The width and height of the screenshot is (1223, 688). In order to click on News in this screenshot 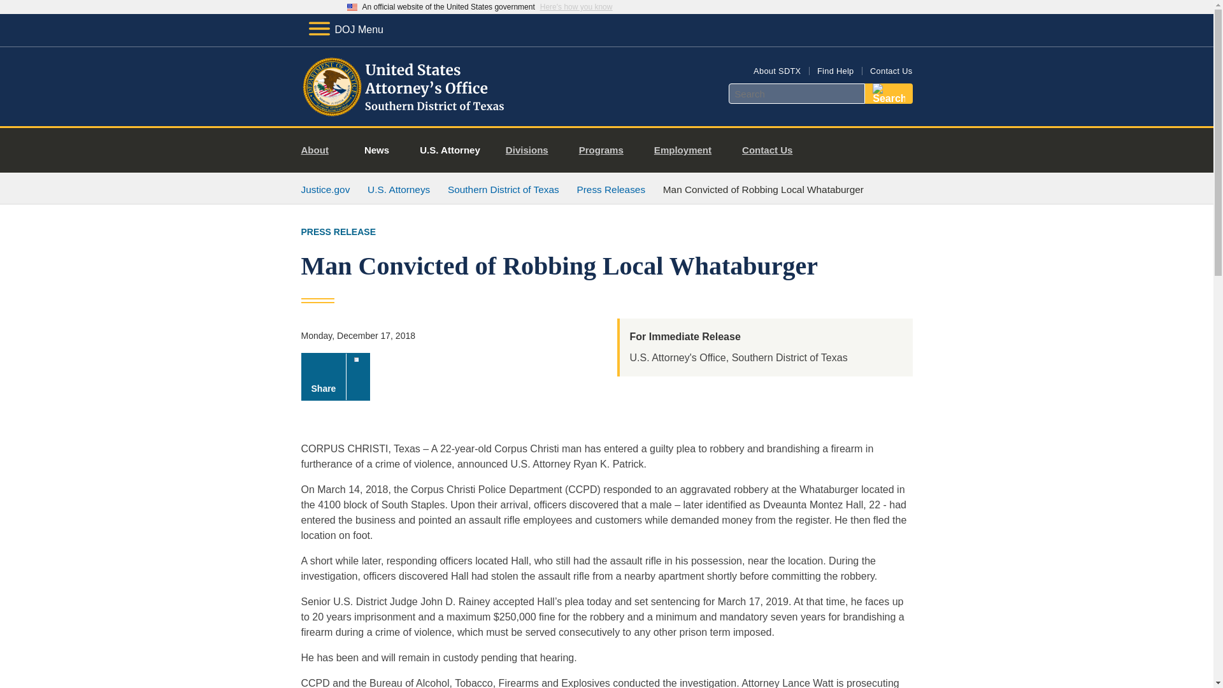, I will do `click(376, 150)`.